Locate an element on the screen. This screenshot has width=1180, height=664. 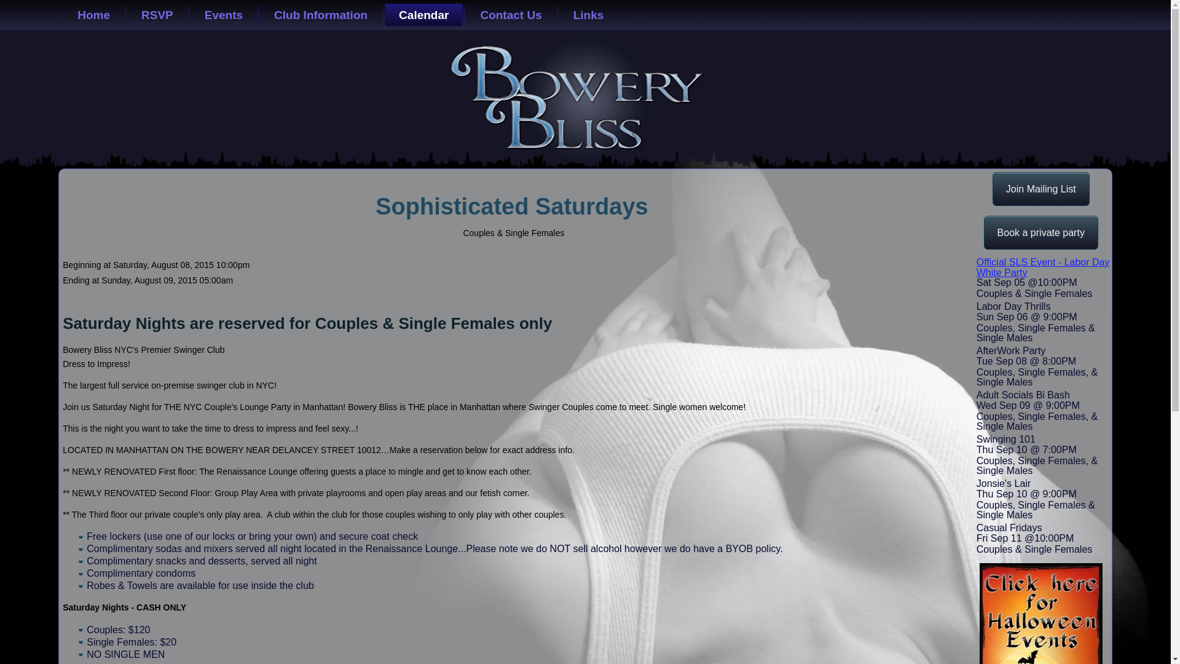
Home is located at coordinates (93, 15).